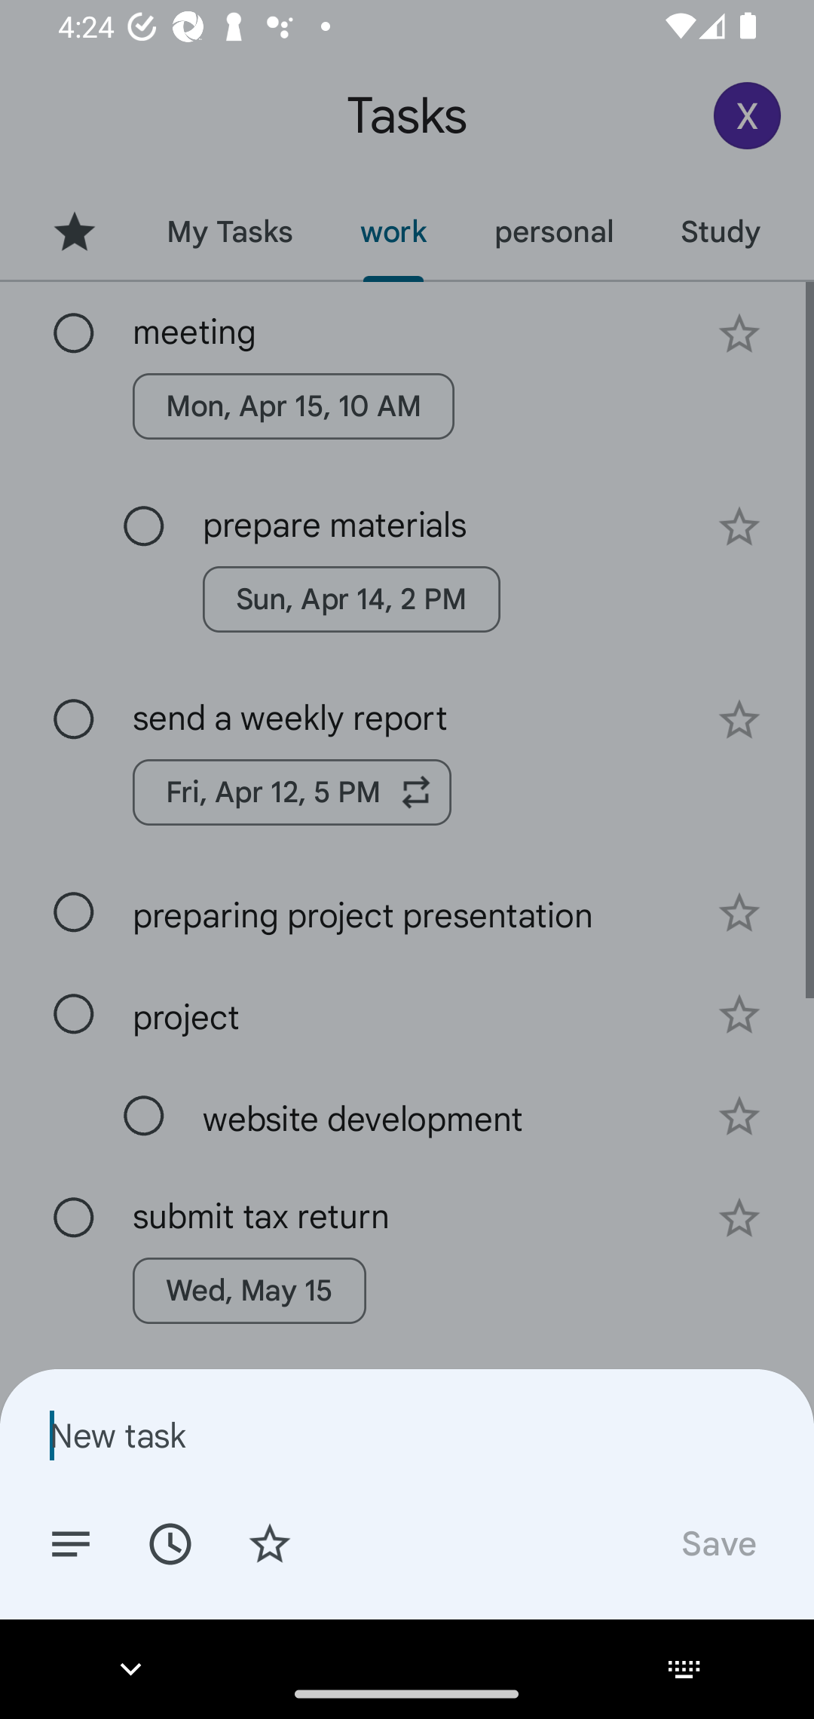  I want to click on New task, so click(407, 1435).